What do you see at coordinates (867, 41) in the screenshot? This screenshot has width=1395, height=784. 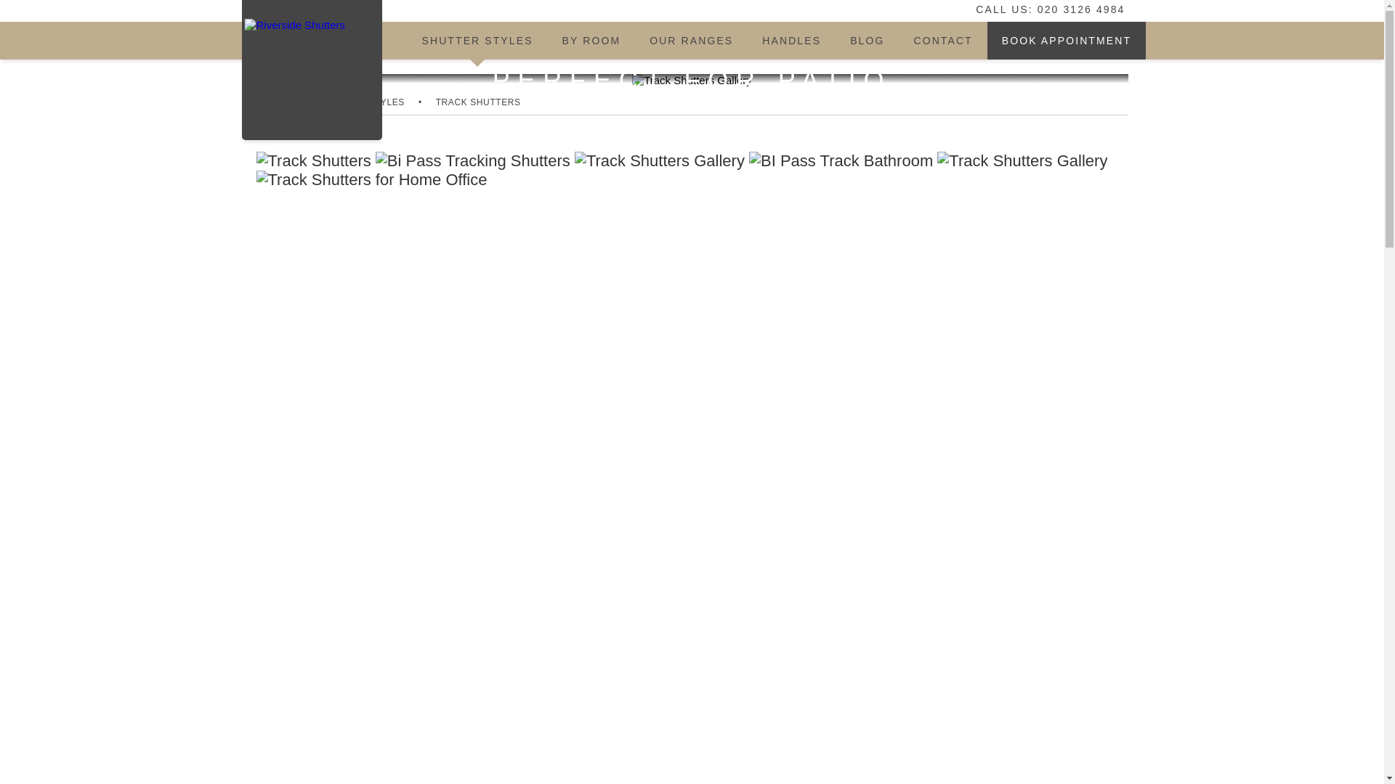 I see `BLOG` at bounding box center [867, 41].